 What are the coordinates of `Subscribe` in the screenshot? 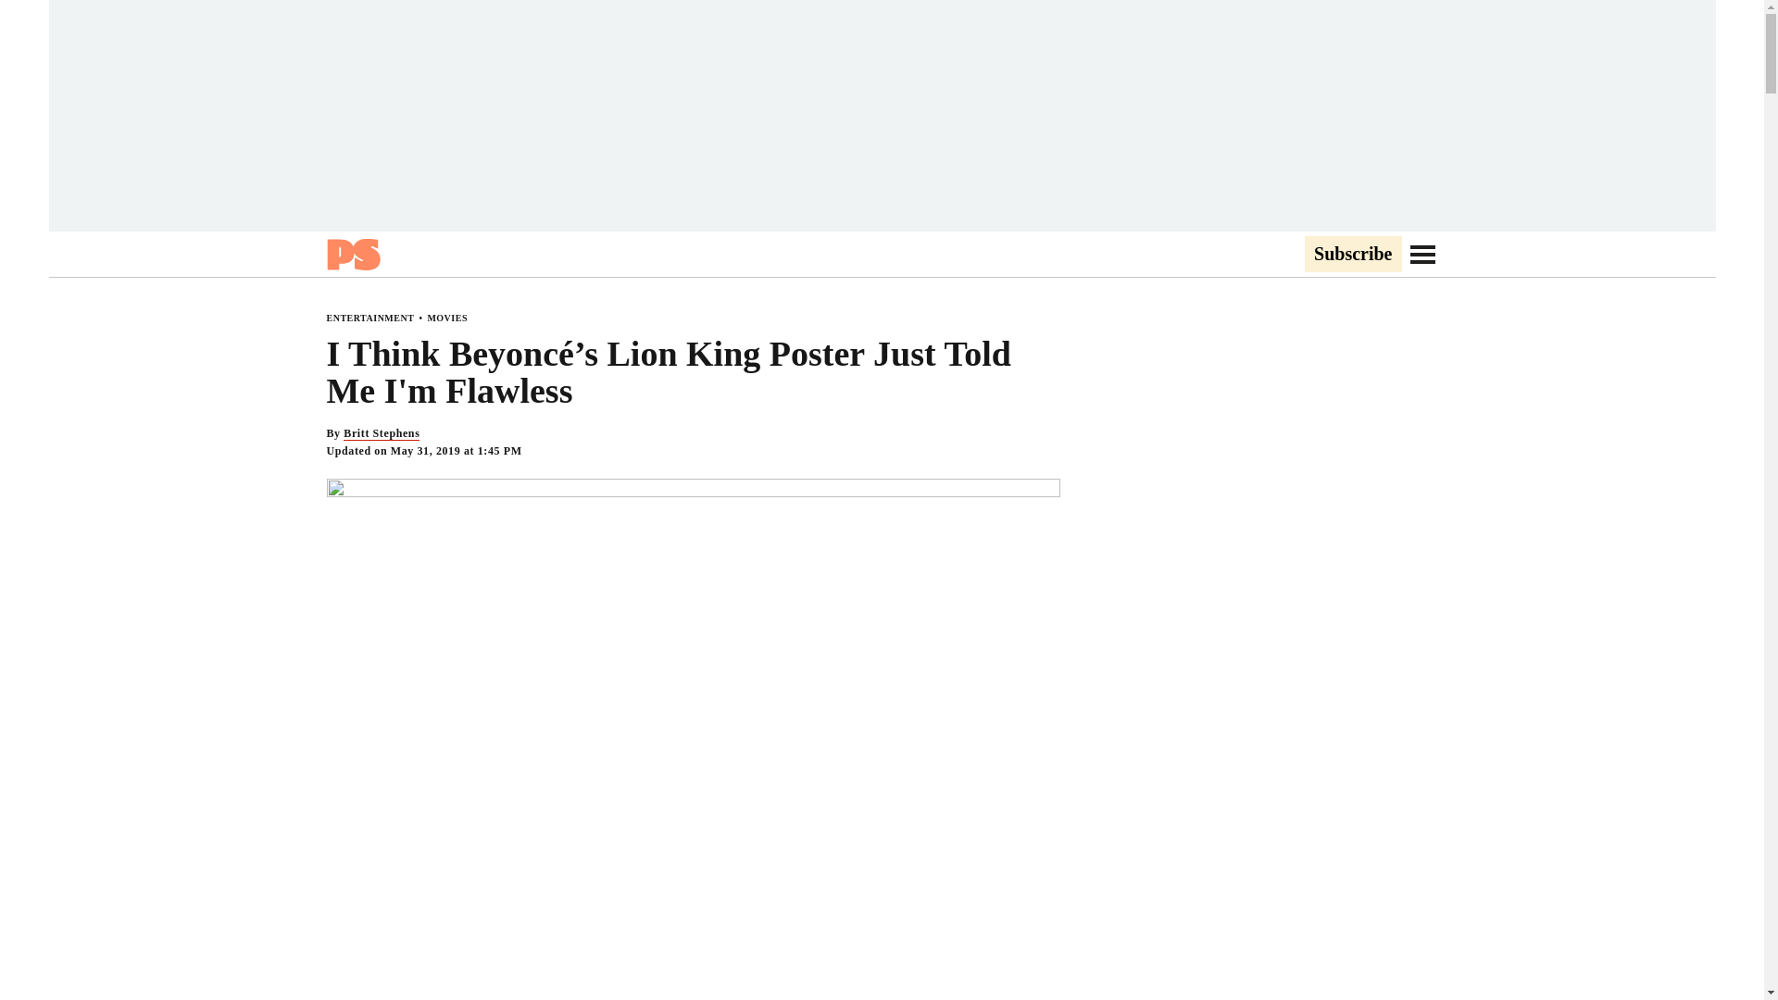 It's located at (1352, 255).